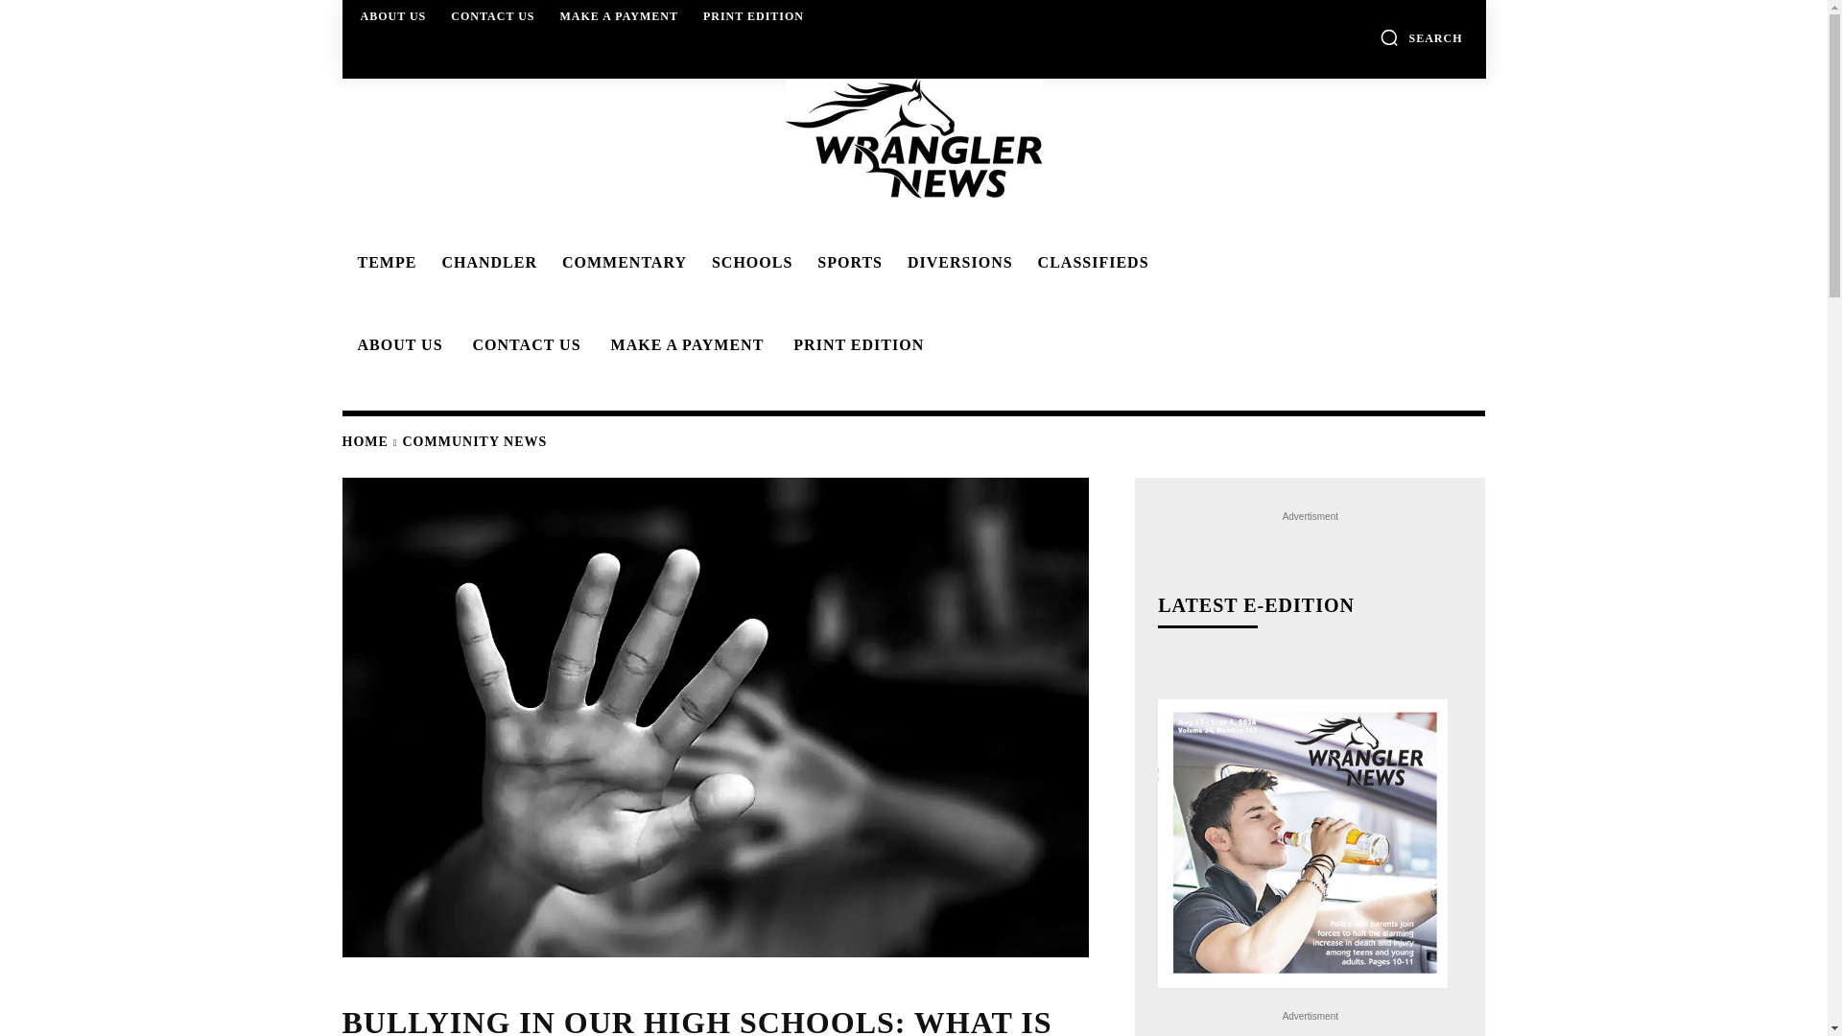  What do you see at coordinates (485, 262) in the screenshot?
I see `CHANDLER` at bounding box center [485, 262].